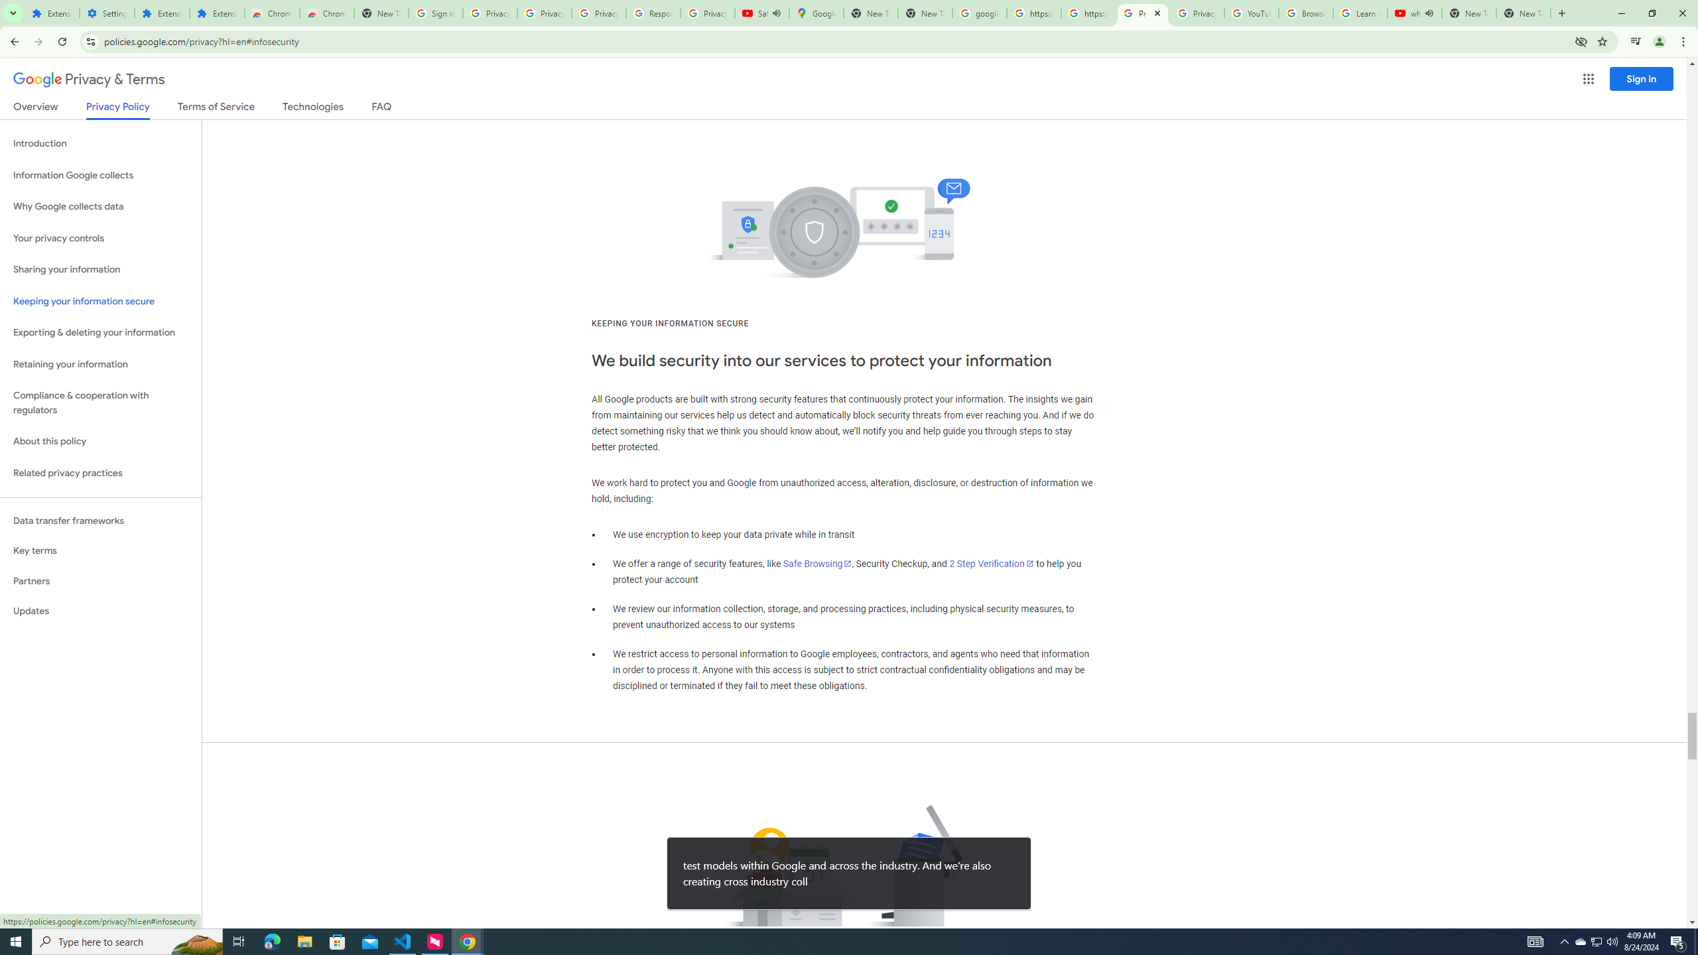 The height and width of the screenshot is (955, 1698). What do you see at coordinates (1157, 13) in the screenshot?
I see `Close` at bounding box center [1157, 13].